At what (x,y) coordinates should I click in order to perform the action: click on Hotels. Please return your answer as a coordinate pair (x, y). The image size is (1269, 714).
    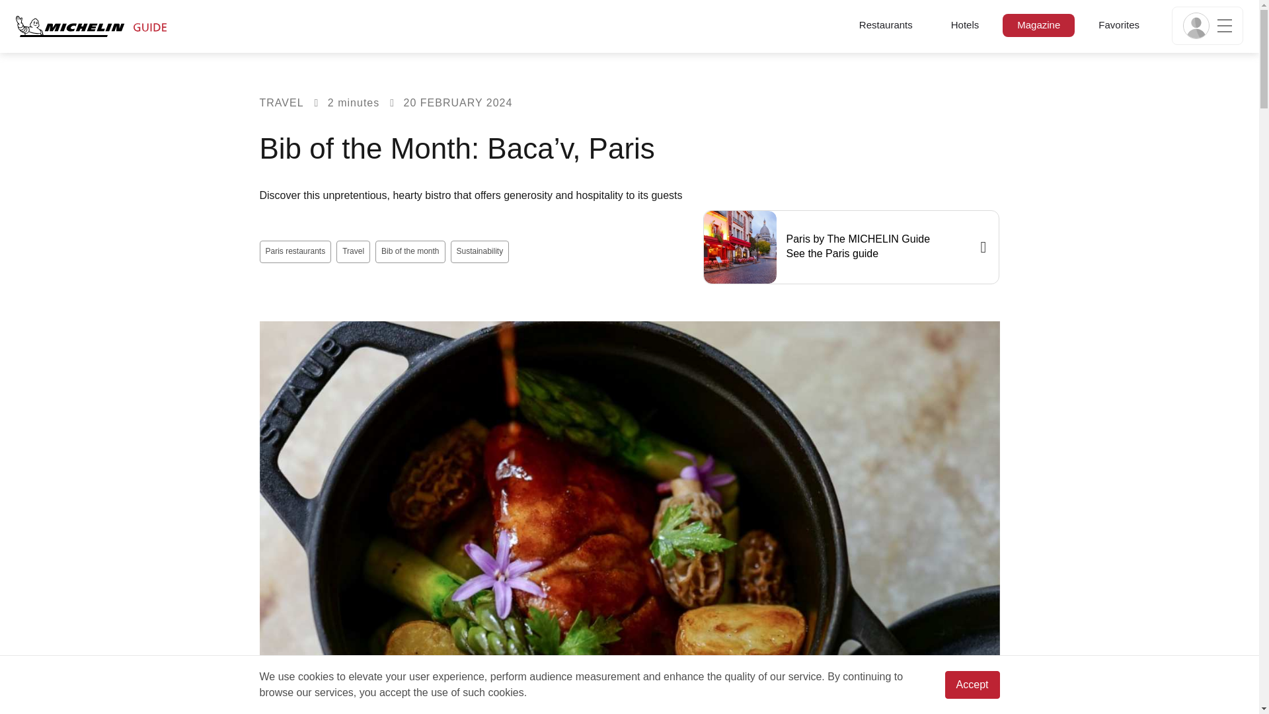
    Looking at the image, I should click on (965, 24).